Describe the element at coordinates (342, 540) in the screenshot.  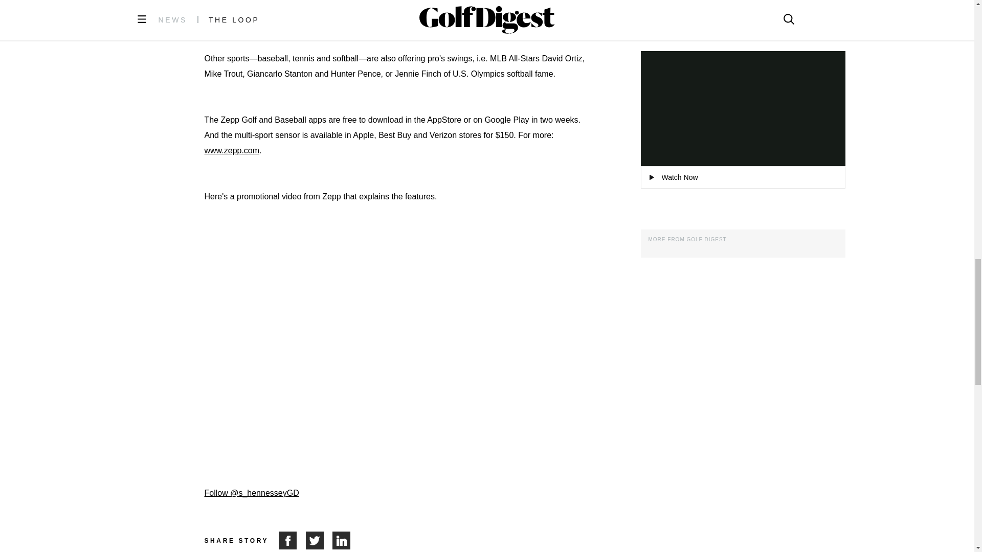
I see `Share on LinkedIn` at that location.